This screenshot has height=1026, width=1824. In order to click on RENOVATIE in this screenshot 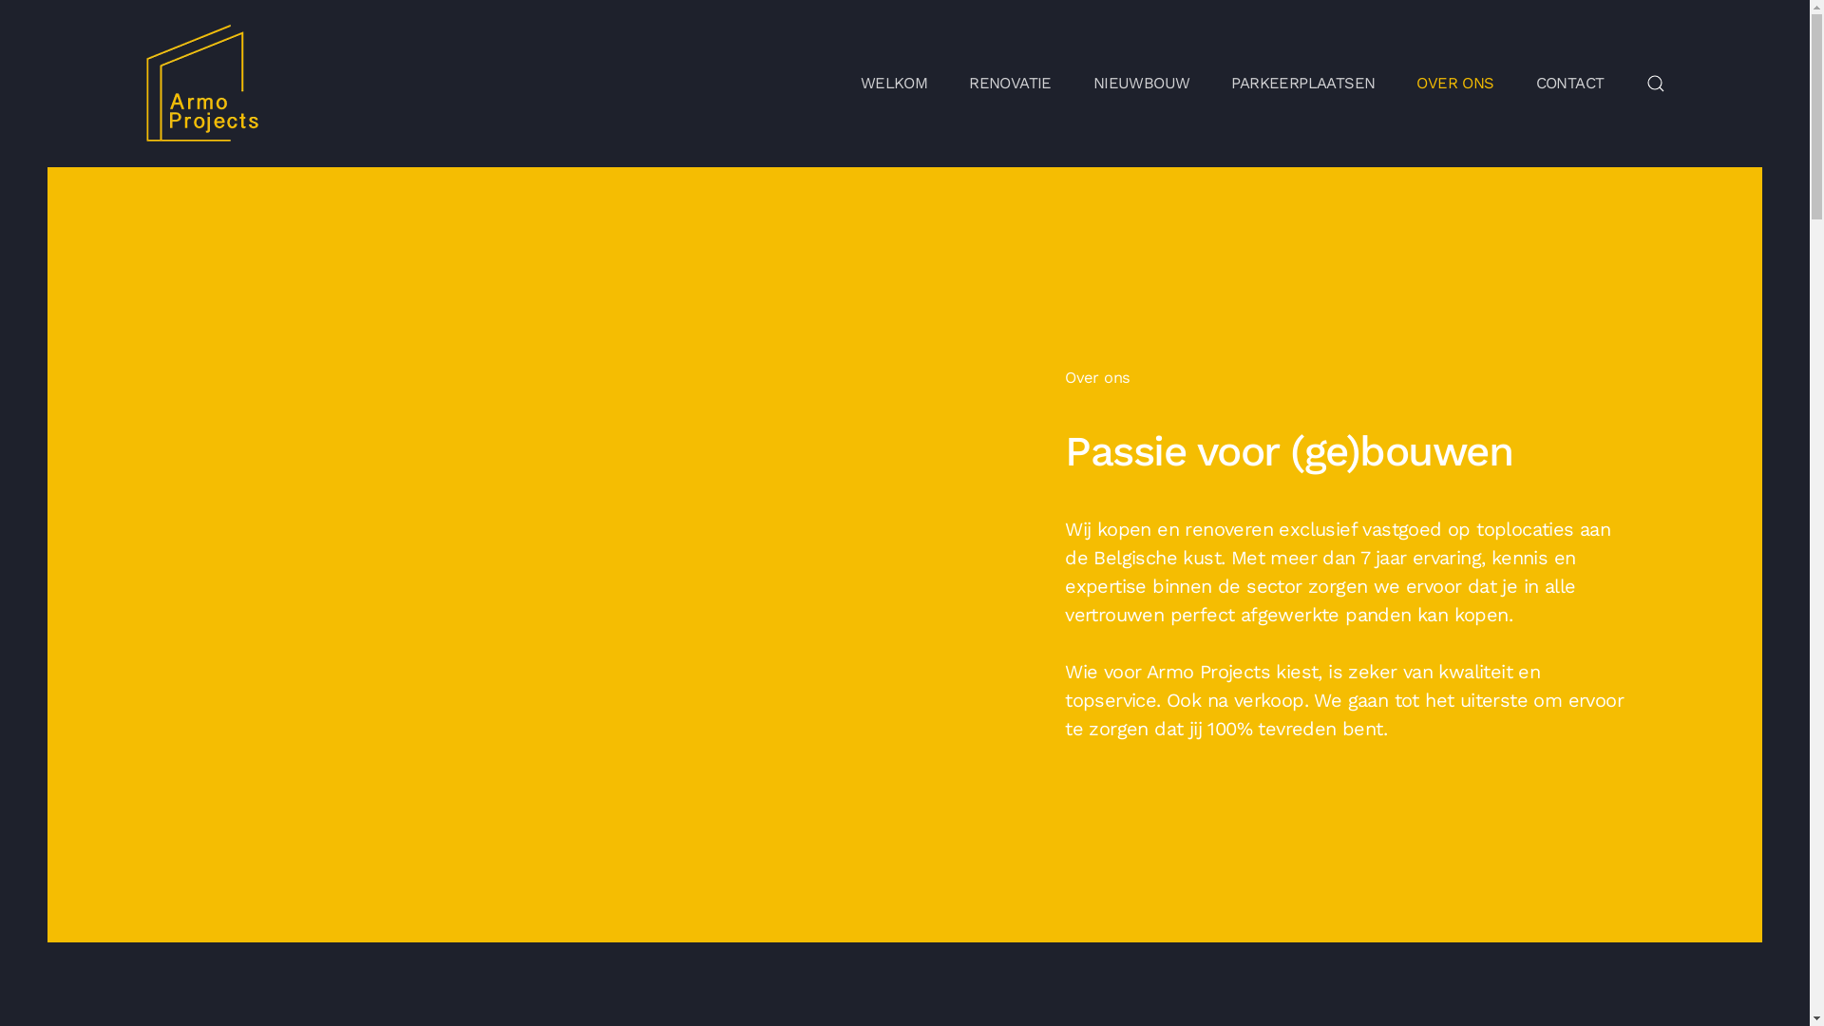, I will do `click(1011, 84)`.